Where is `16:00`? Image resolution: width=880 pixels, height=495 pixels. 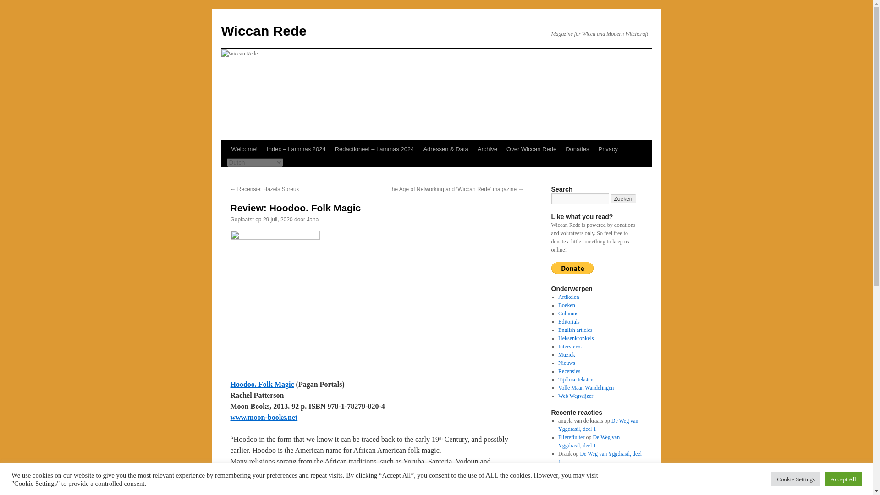 16:00 is located at coordinates (278, 219).